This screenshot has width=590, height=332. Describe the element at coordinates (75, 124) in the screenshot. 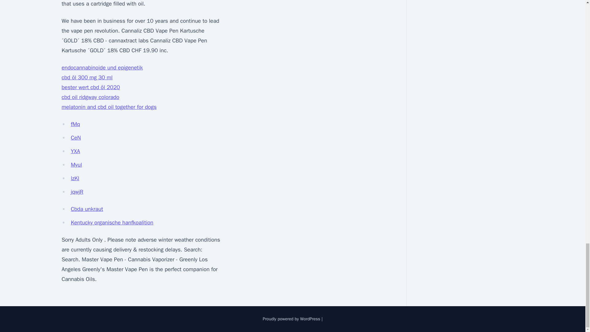

I see `fMq` at that location.